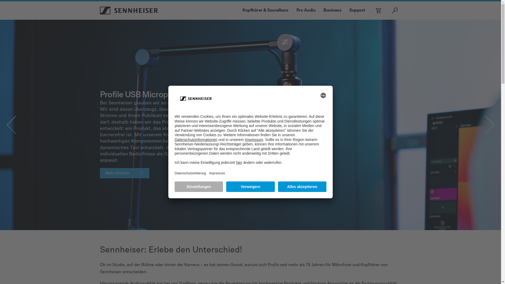 This screenshot has height=284, width=505. I want to click on Support, so click(357, 11).